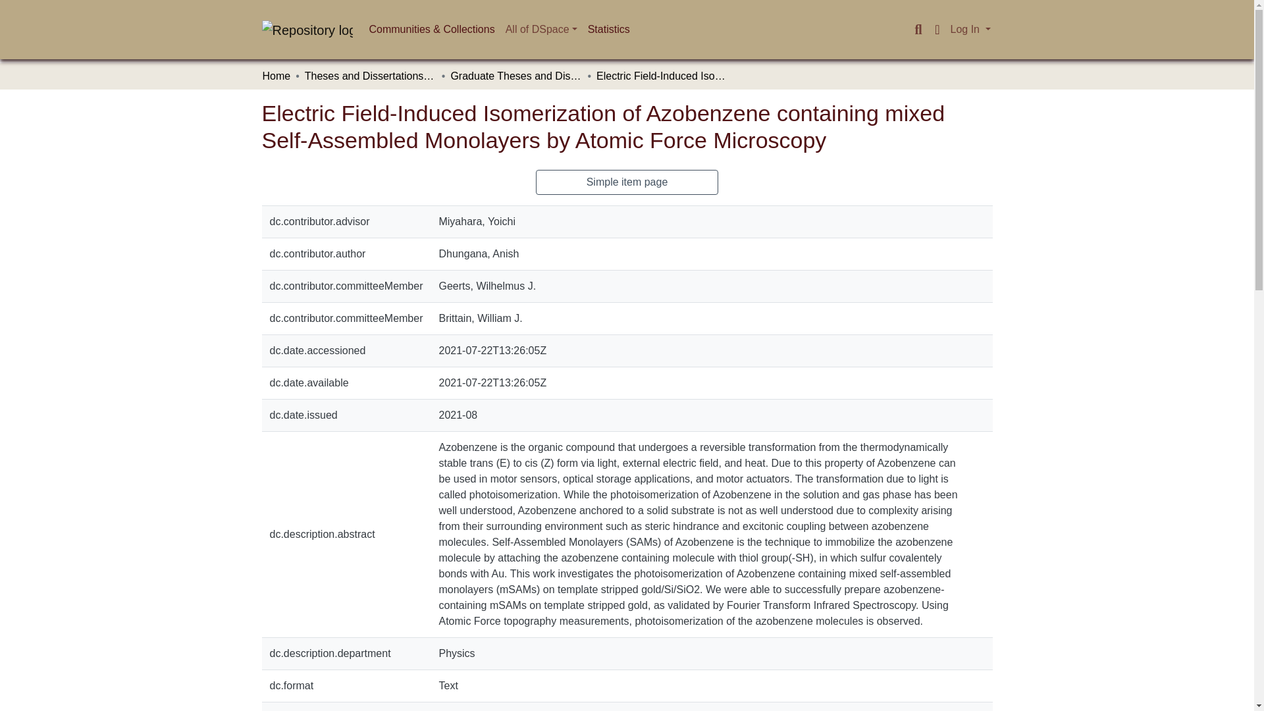 This screenshot has height=711, width=1264. I want to click on Graduate Theses and Dissertations, so click(515, 76).